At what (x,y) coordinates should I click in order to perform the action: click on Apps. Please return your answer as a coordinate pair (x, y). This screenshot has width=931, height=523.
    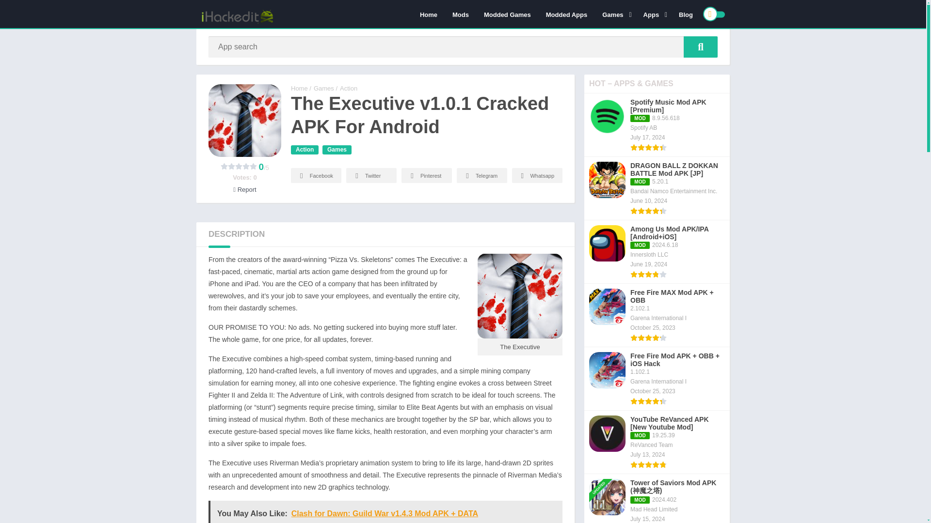
    Looking at the image, I should click on (654, 14).